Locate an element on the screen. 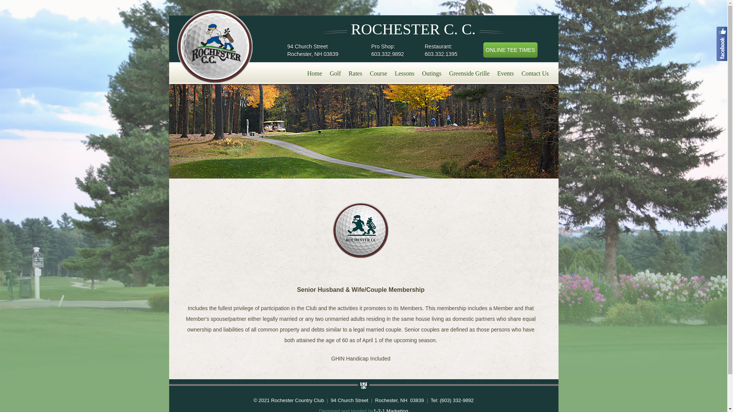 Image resolution: width=733 pixels, height=412 pixels. ONLINE TEE TIMES is located at coordinates (510, 50).